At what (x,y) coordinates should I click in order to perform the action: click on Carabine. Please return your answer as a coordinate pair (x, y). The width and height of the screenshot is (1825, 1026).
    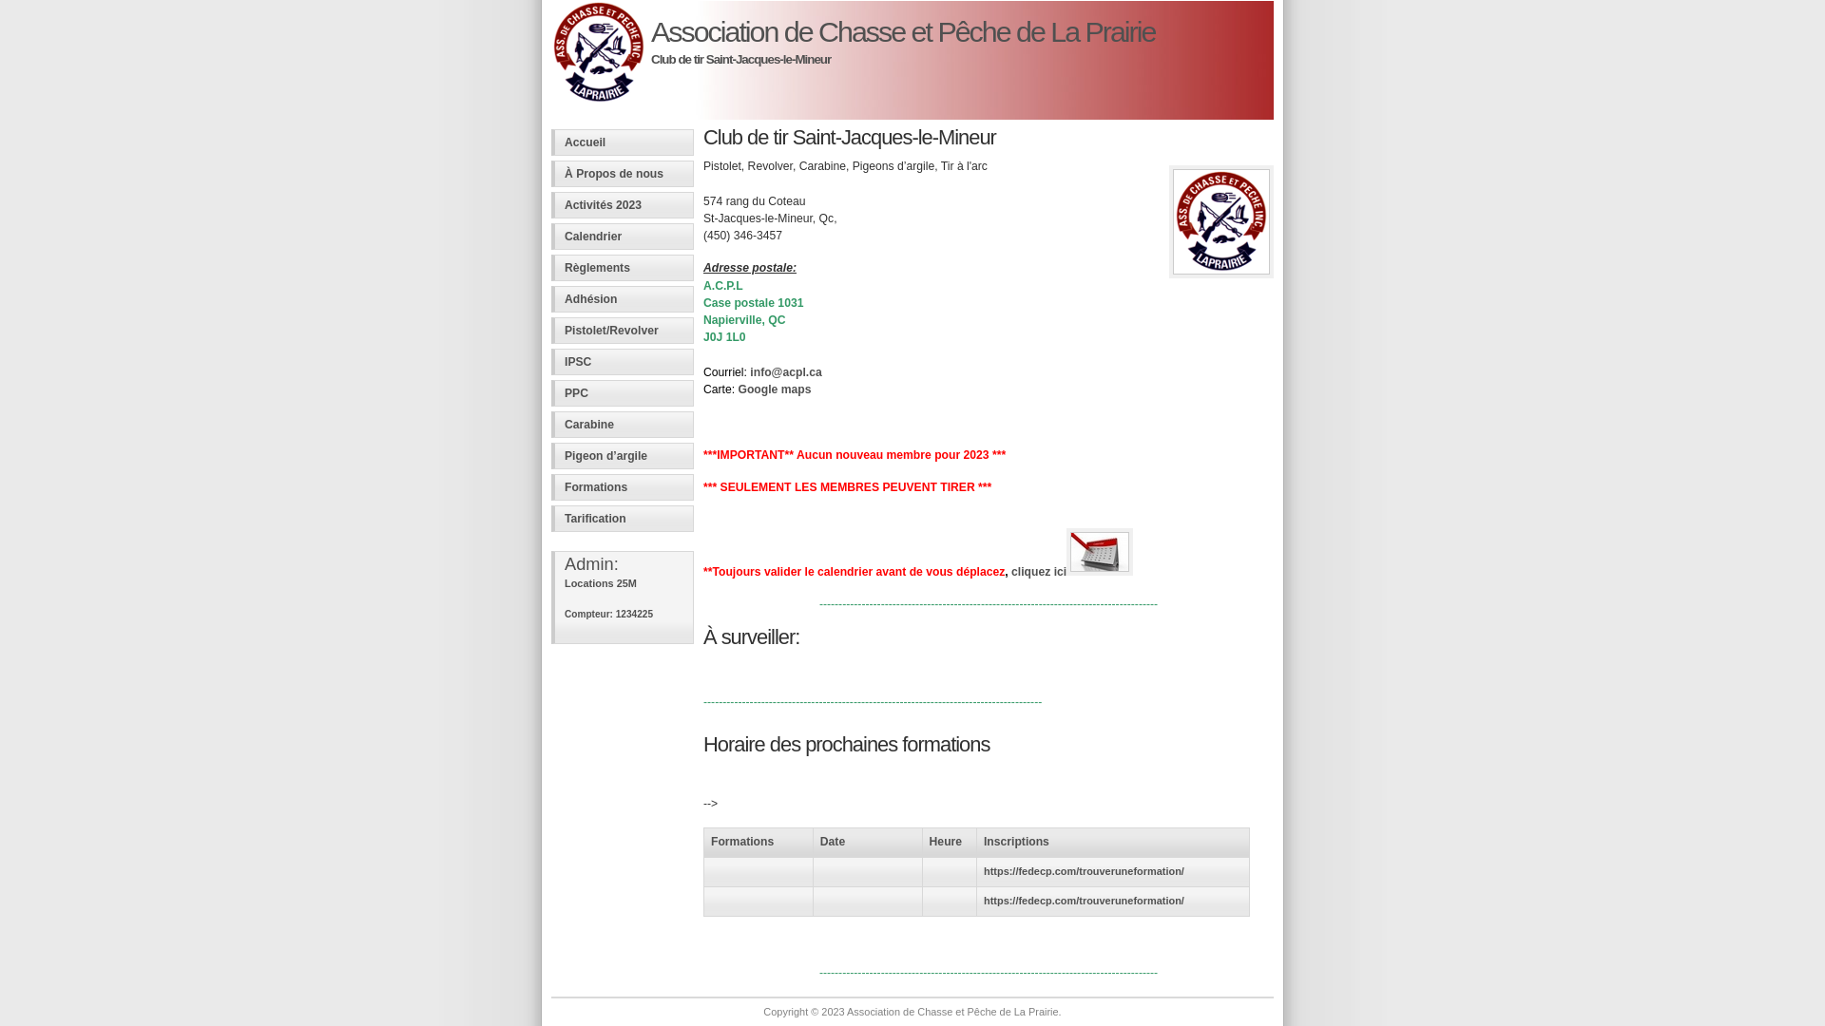
    Looking at the image, I should click on (623, 425).